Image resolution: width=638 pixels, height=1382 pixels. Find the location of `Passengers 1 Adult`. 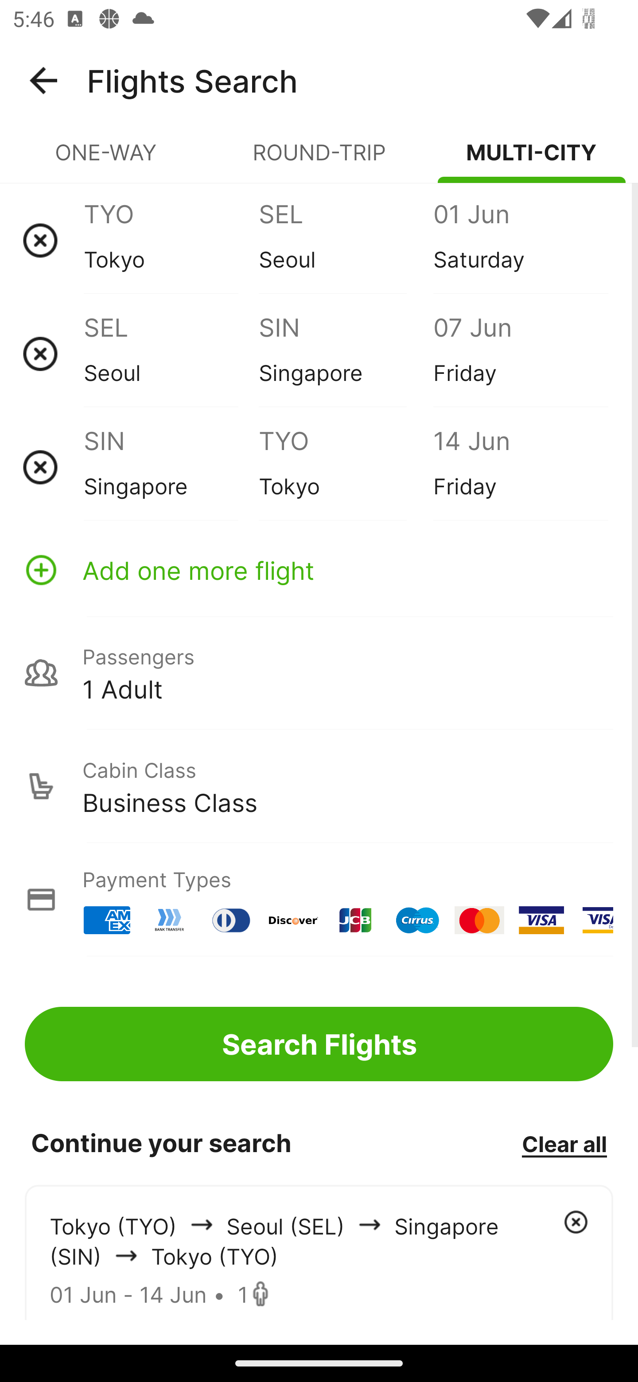

Passengers 1 Adult is located at coordinates (319, 672).